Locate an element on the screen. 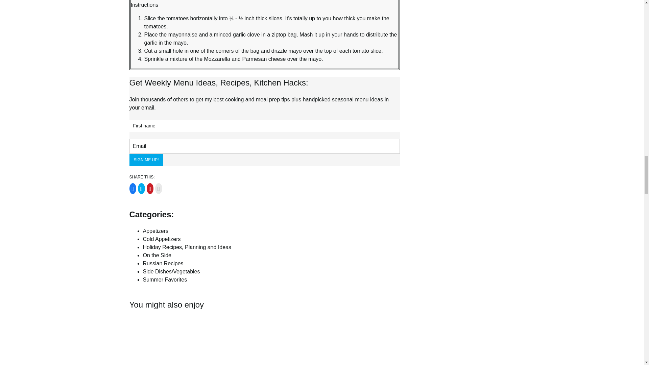 The width and height of the screenshot is (649, 365). Click to share on Facebook is located at coordinates (133, 189).